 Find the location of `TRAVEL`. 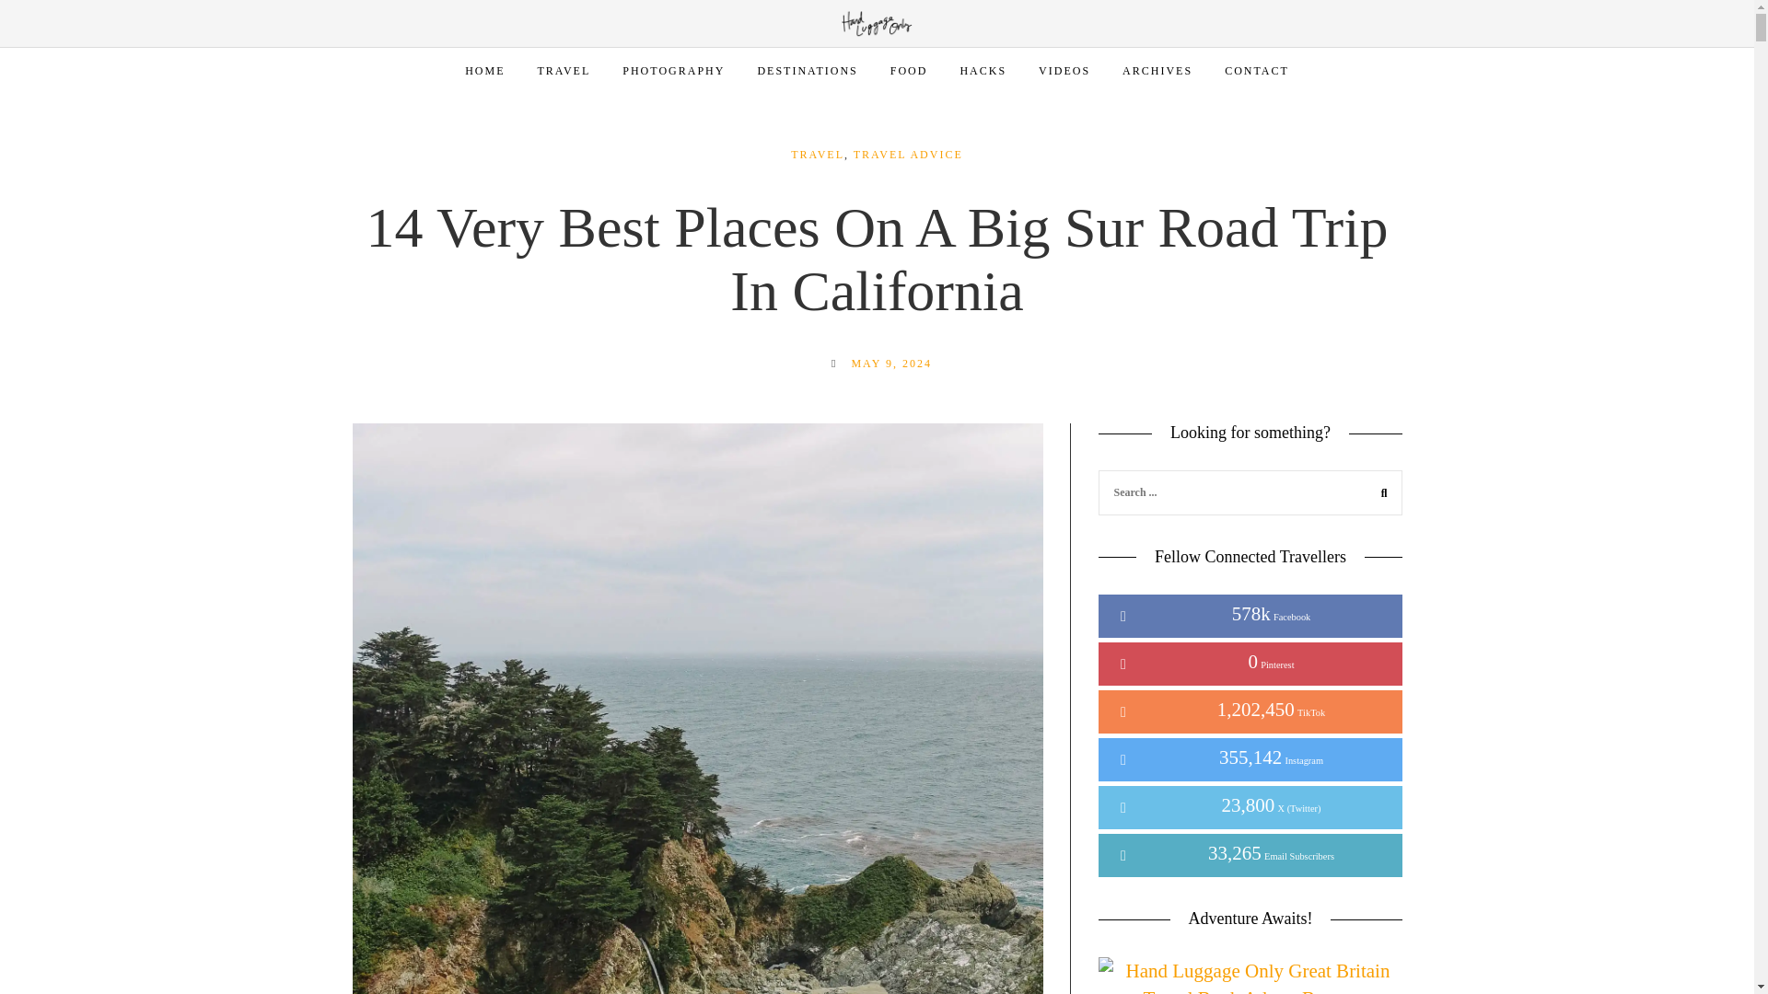

TRAVEL is located at coordinates (564, 71).